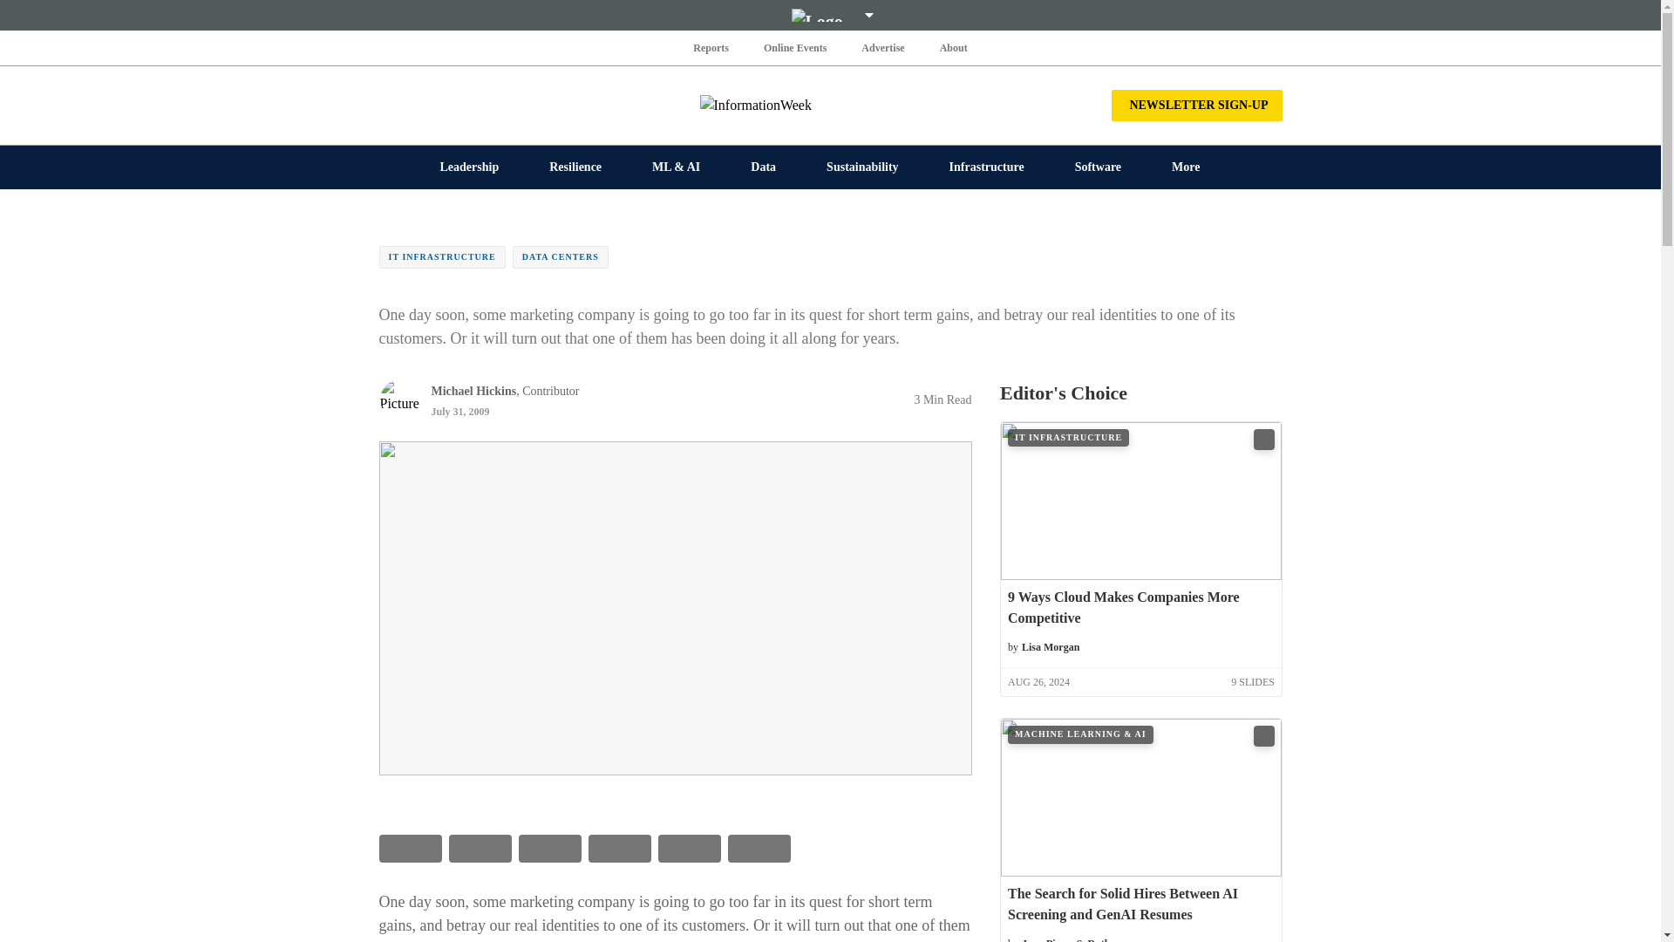  Describe the element at coordinates (1196, 105) in the screenshot. I see `NEWSLETTER SIGN-UP` at that location.